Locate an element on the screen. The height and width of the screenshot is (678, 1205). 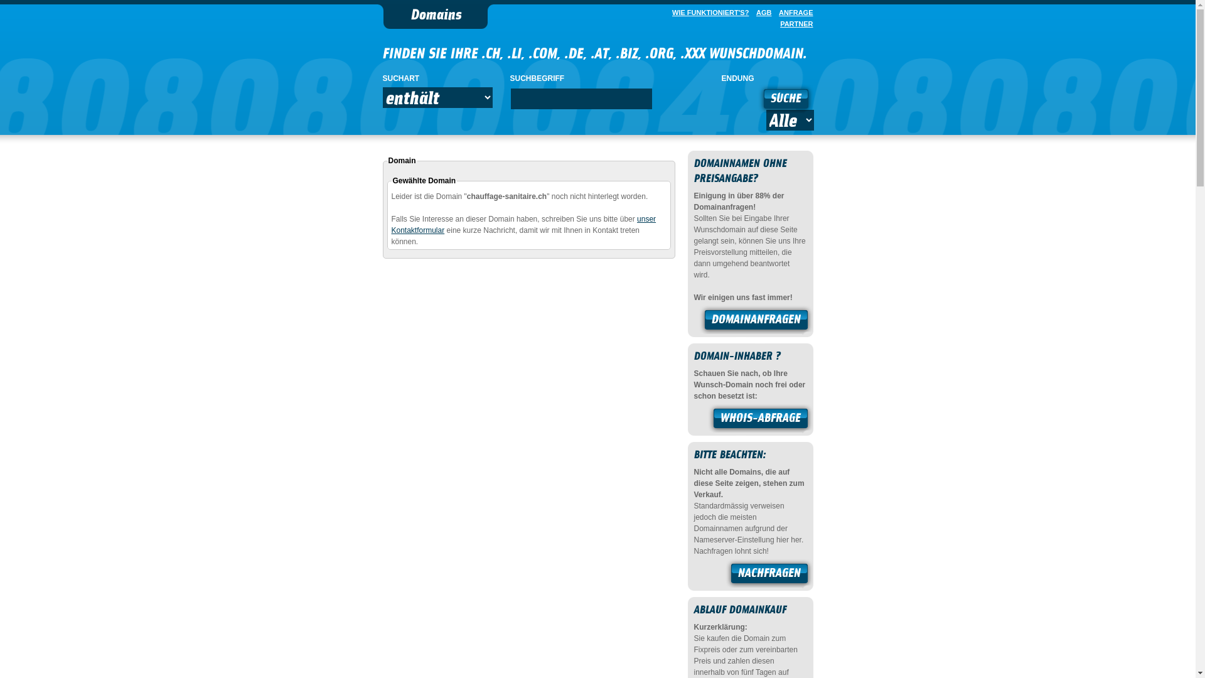
WIE FUNKTIONIERT'S? is located at coordinates (708, 13).